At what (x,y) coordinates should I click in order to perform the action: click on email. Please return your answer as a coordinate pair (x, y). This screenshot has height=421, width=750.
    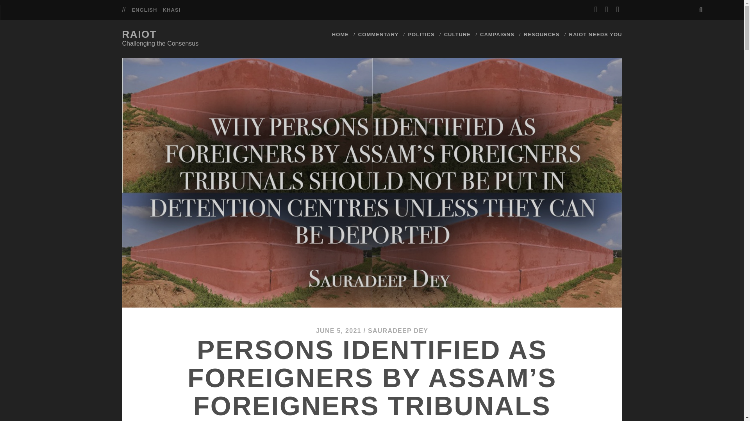
    Looking at the image, I should click on (617, 9).